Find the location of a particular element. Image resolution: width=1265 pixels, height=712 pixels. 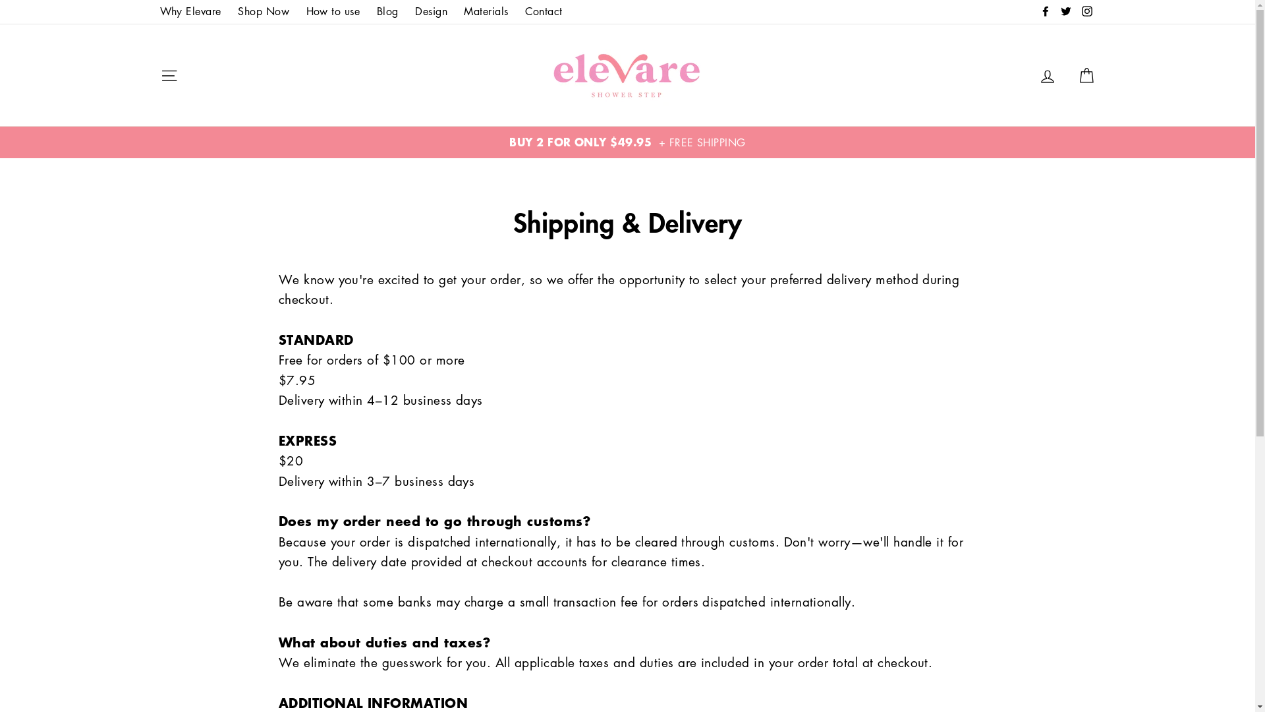

Facebook is located at coordinates (1046, 12).